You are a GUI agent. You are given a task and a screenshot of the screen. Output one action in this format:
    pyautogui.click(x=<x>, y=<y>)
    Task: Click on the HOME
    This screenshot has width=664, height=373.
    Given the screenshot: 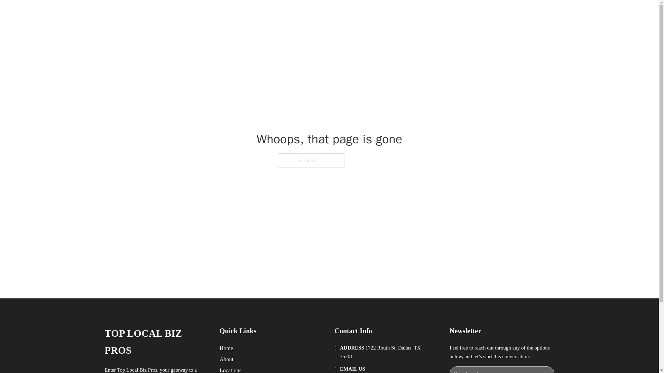 What is the action you would take?
    pyautogui.click(x=419, y=13)
    